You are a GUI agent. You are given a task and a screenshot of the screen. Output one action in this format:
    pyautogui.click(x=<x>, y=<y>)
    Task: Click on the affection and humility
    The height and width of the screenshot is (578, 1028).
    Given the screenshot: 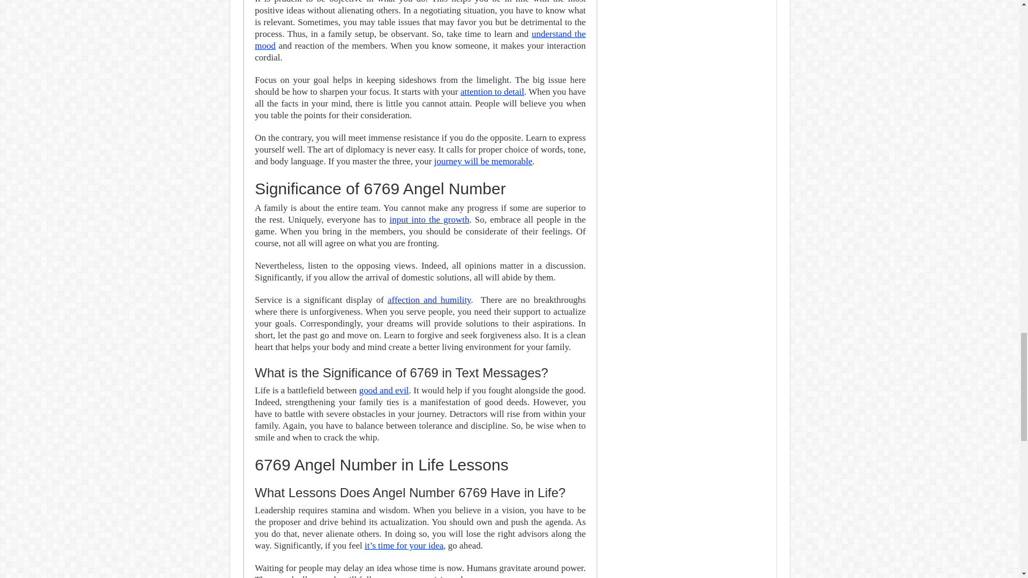 What is the action you would take?
    pyautogui.click(x=429, y=300)
    